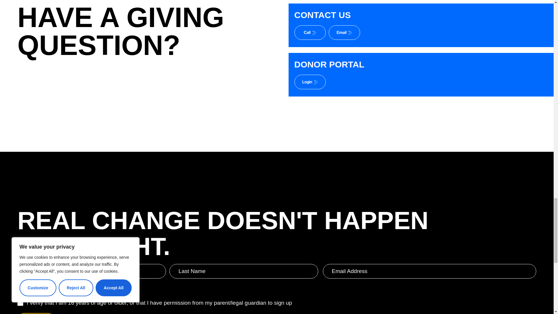  What do you see at coordinates (36, 313) in the screenshot?
I see `Submit` at bounding box center [36, 313].